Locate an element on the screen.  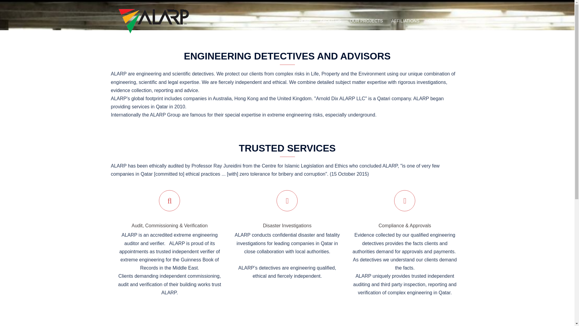
AFFILIATIONS is located at coordinates (405, 21).